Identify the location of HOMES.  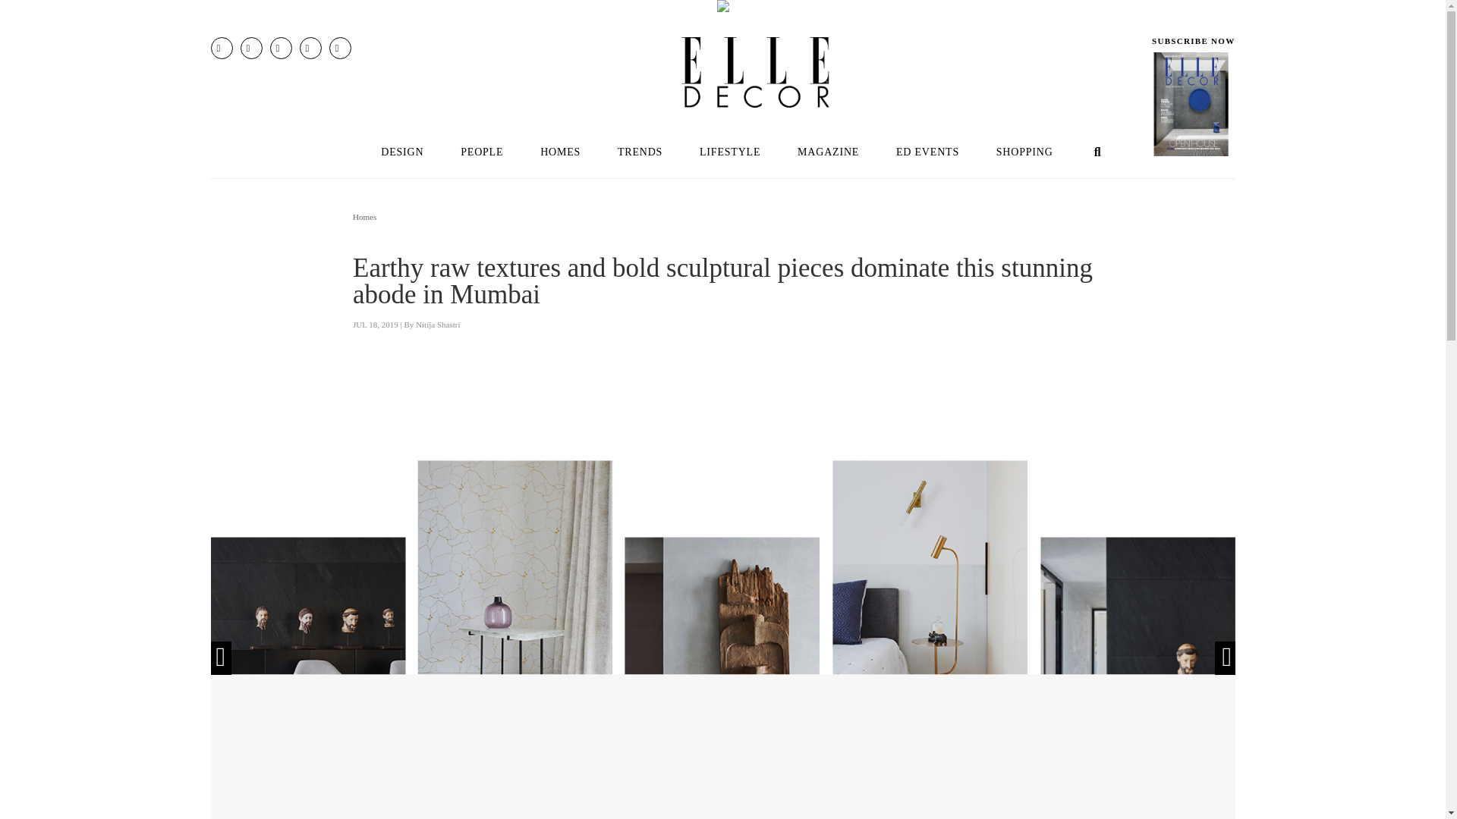
(560, 152).